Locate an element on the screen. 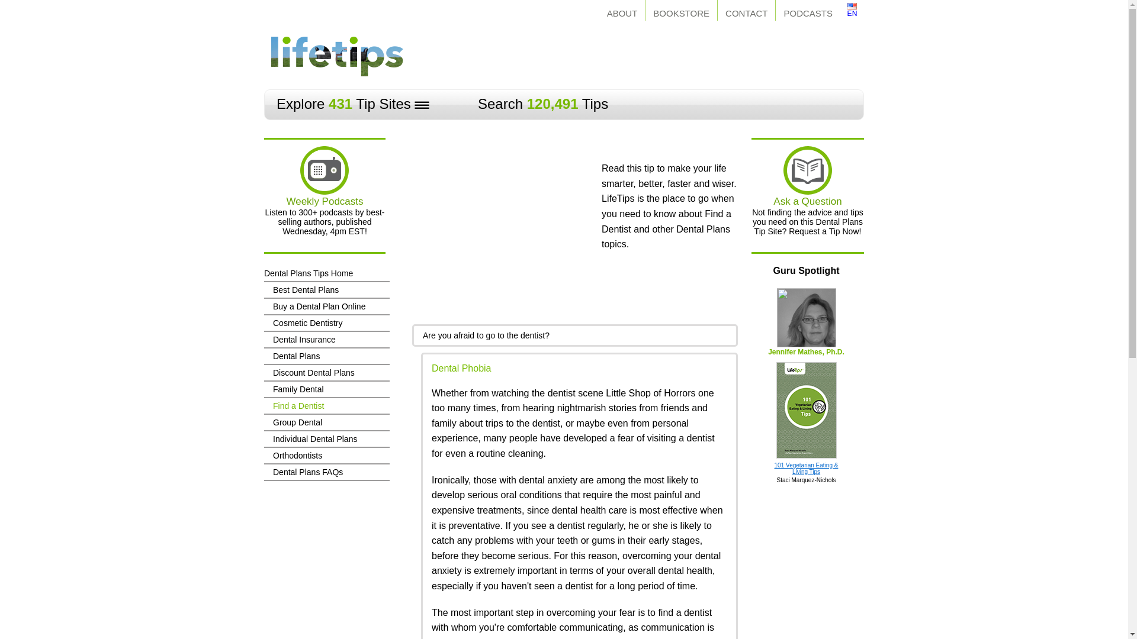  Family Dental Tips is located at coordinates (327, 389).